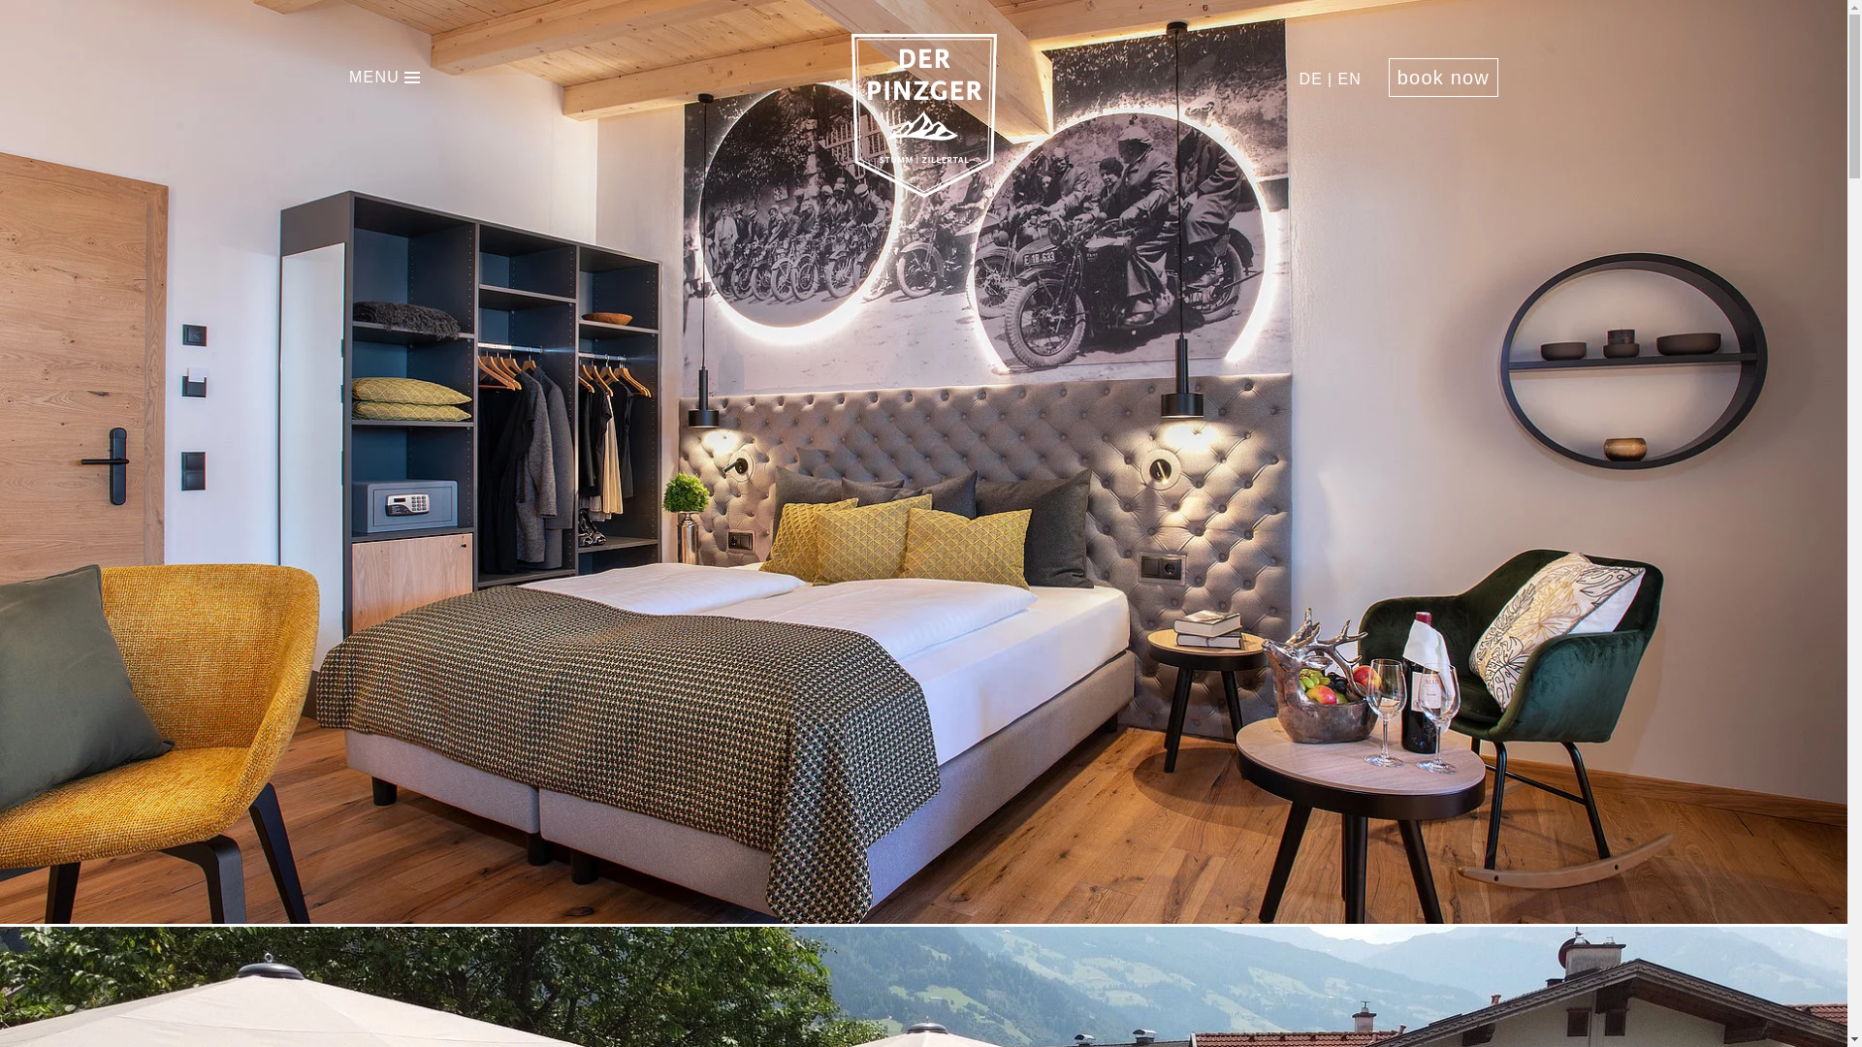  Describe the element at coordinates (1443, 78) in the screenshot. I see `book now` at that location.